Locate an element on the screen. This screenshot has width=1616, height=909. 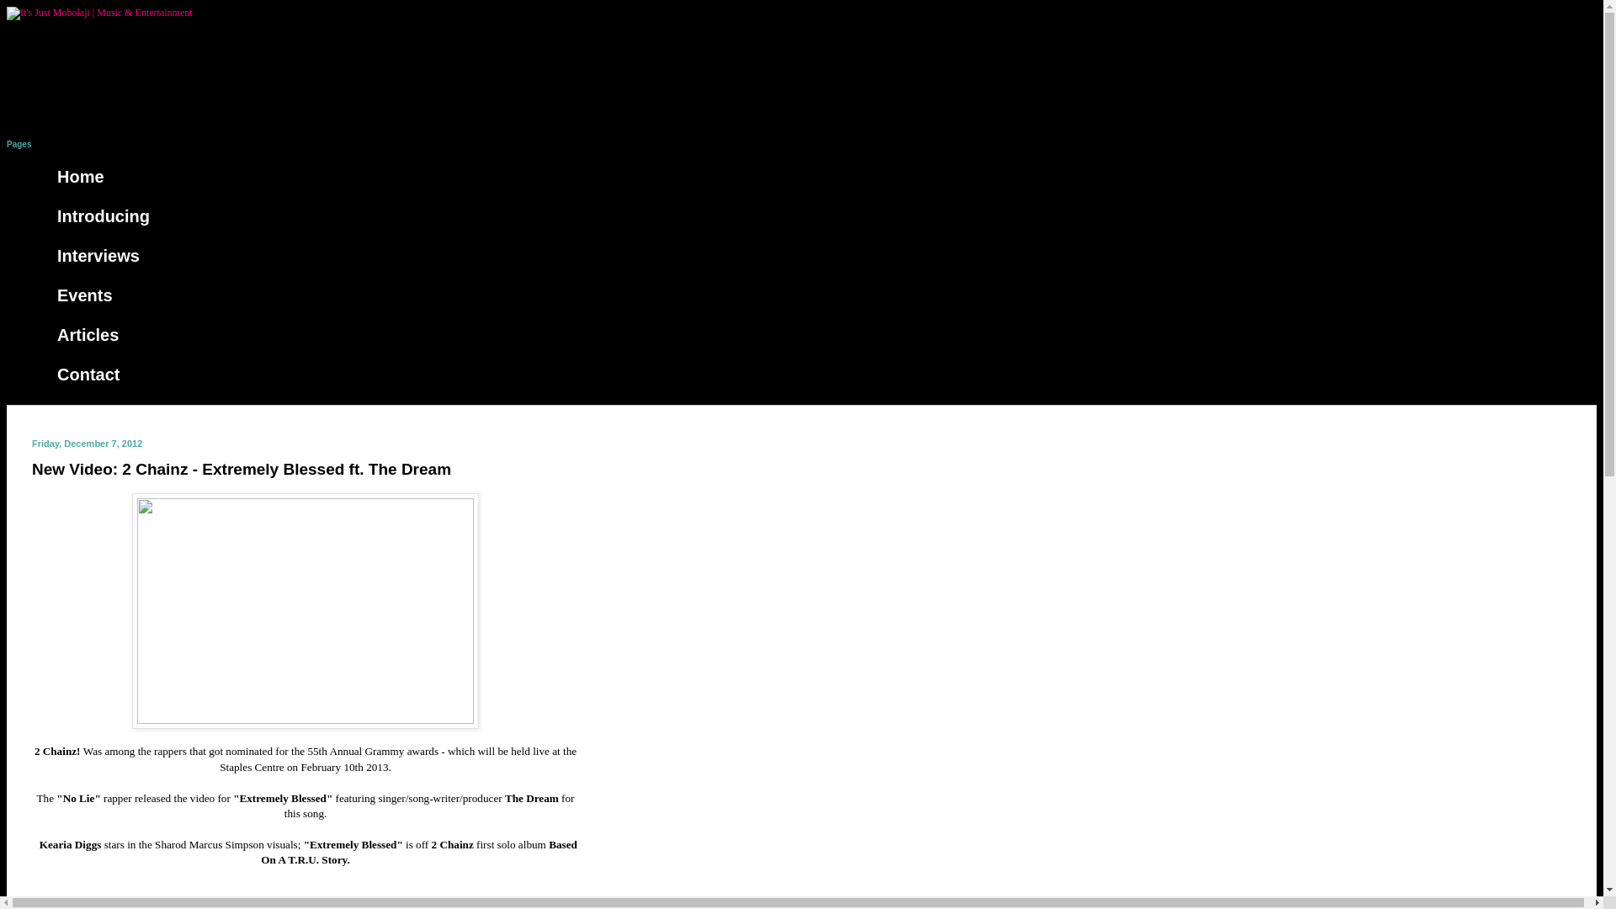
Interviews is located at coordinates (98, 256).